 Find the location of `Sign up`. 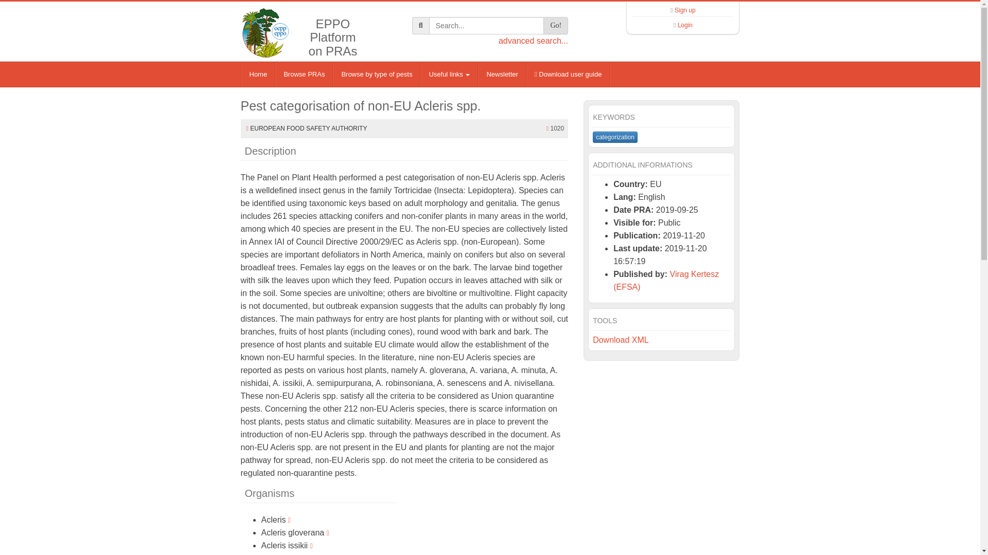

Sign up is located at coordinates (685, 10).